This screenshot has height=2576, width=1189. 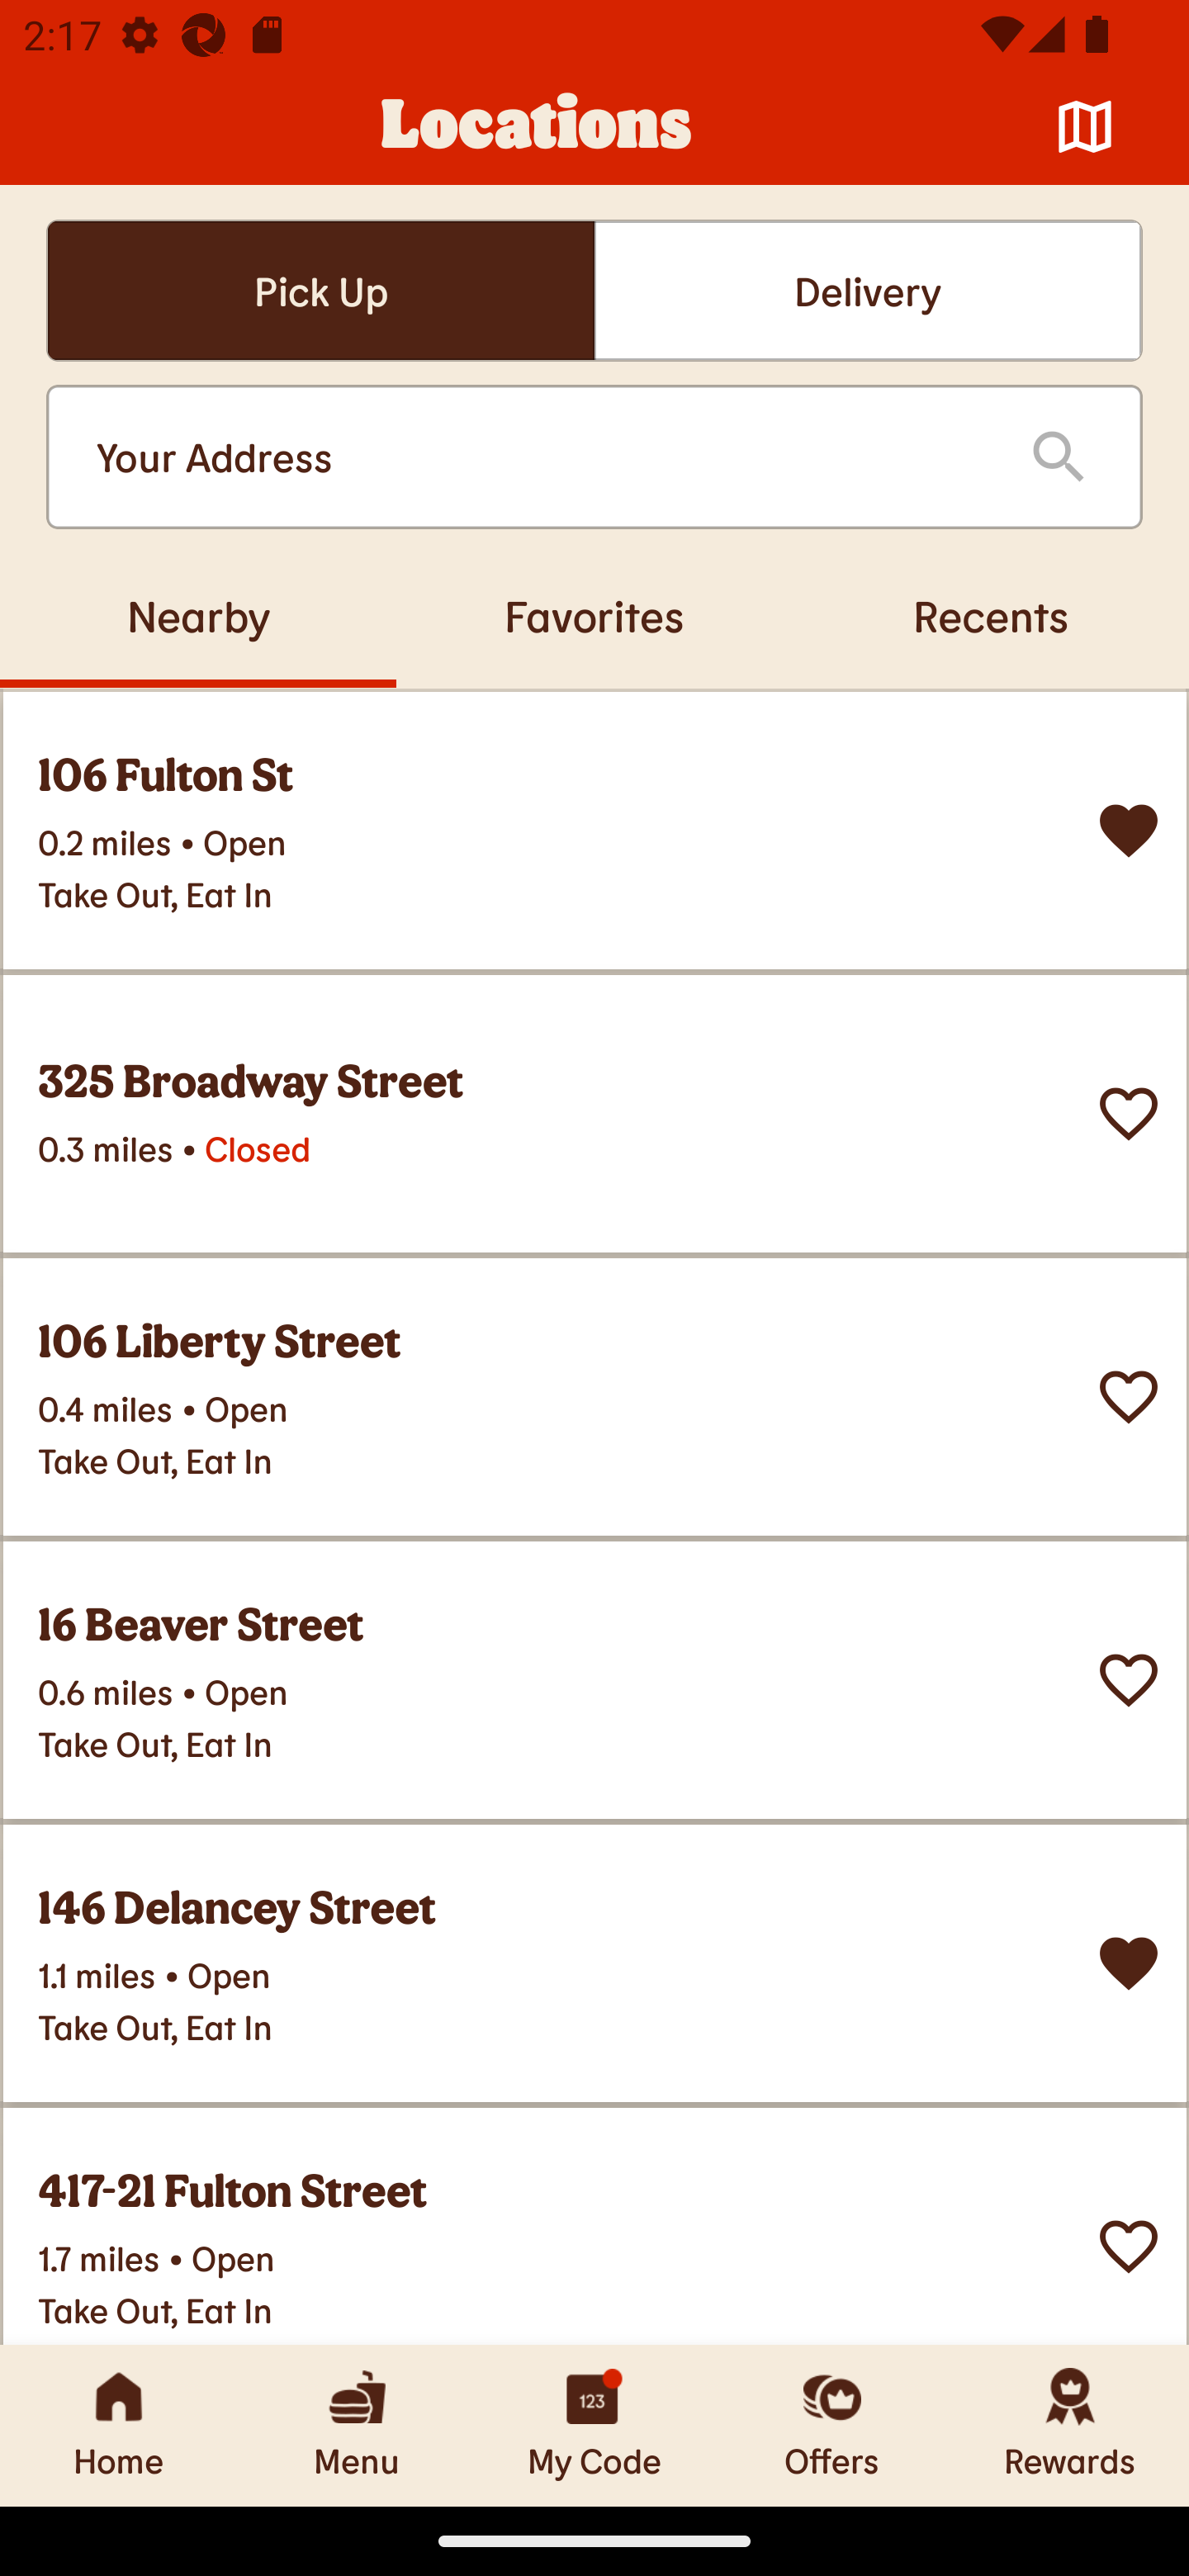 What do you see at coordinates (832, 2425) in the screenshot?
I see `Offers` at bounding box center [832, 2425].